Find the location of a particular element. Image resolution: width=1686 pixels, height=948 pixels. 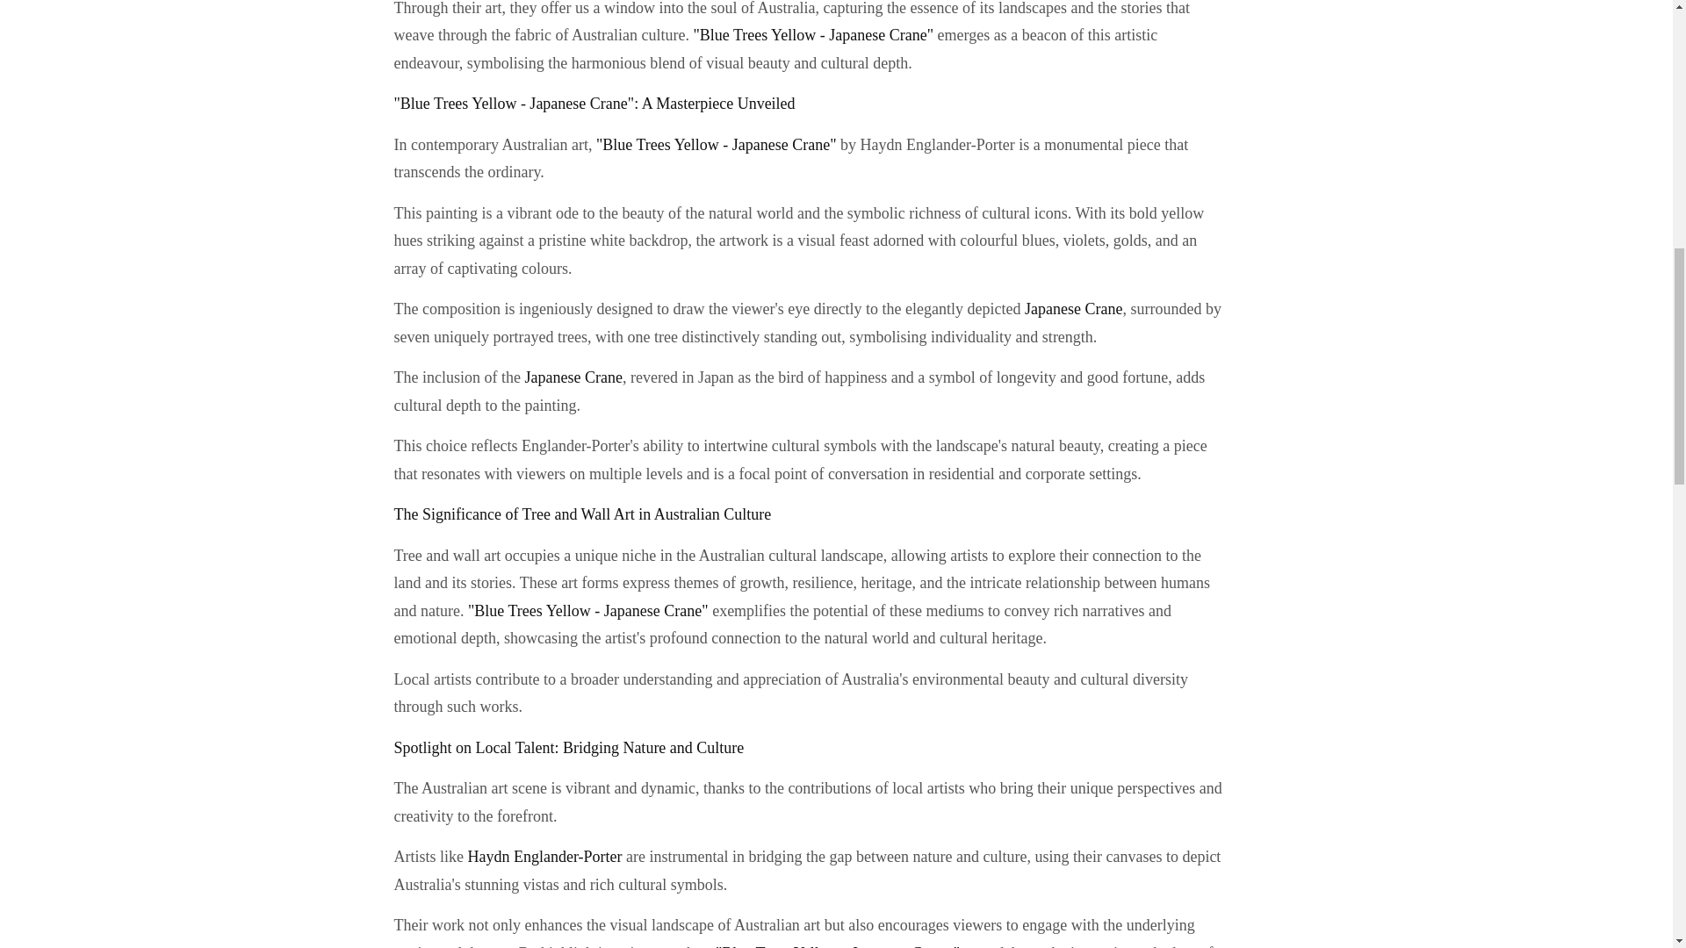

"Blue Trees Yellow - Japanese Crane" is located at coordinates (815, 35).